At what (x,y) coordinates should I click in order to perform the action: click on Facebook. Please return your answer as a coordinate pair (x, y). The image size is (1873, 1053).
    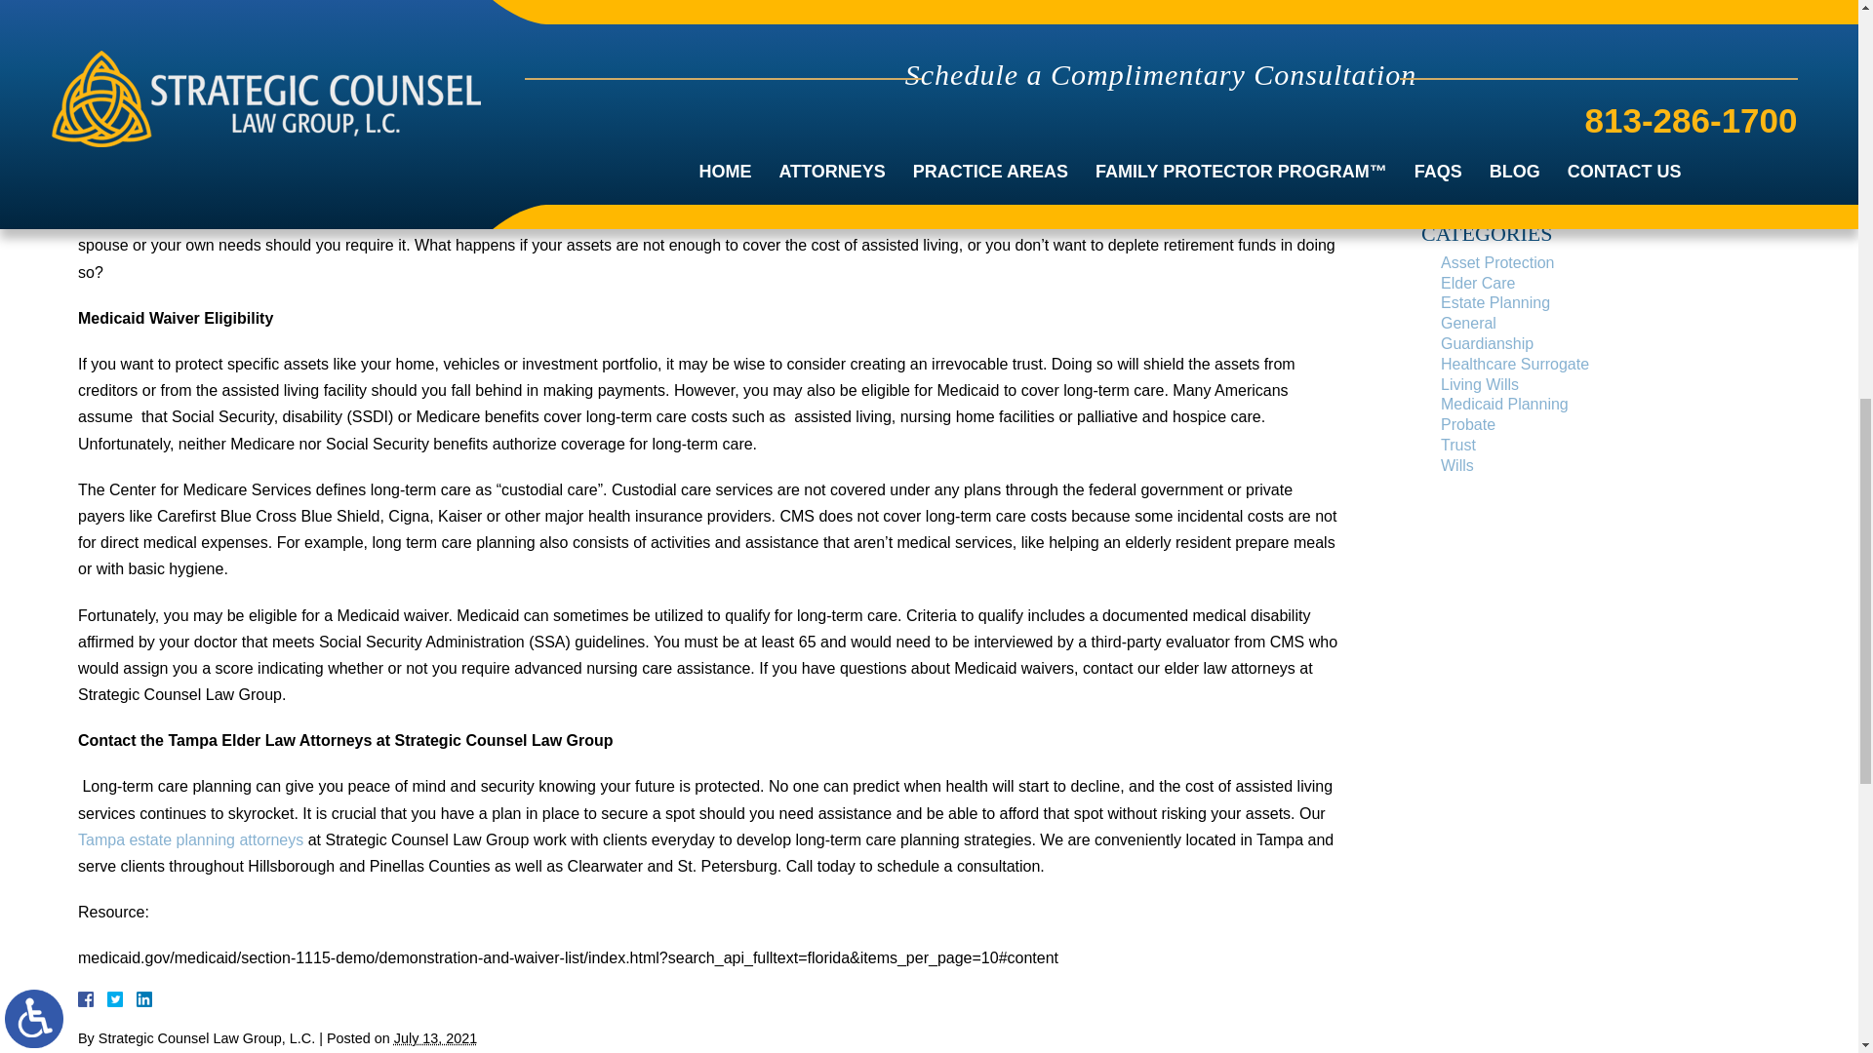
    Looking at the image, I should click on (109, 998).